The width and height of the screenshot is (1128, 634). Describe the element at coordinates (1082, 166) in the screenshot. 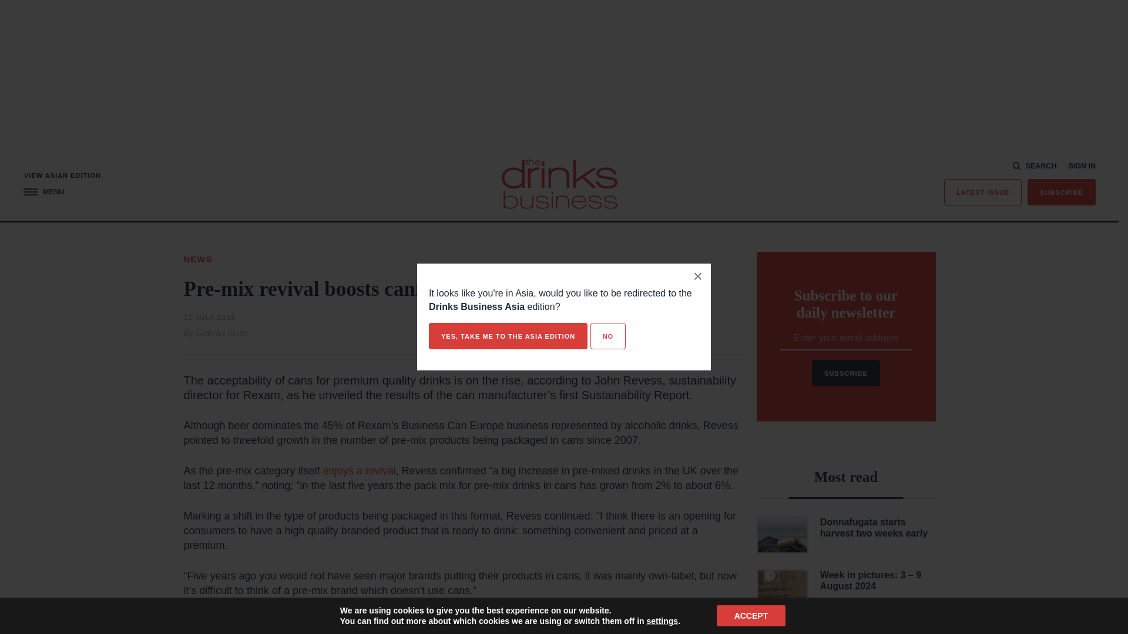

I see `SIGN IN` at that location.